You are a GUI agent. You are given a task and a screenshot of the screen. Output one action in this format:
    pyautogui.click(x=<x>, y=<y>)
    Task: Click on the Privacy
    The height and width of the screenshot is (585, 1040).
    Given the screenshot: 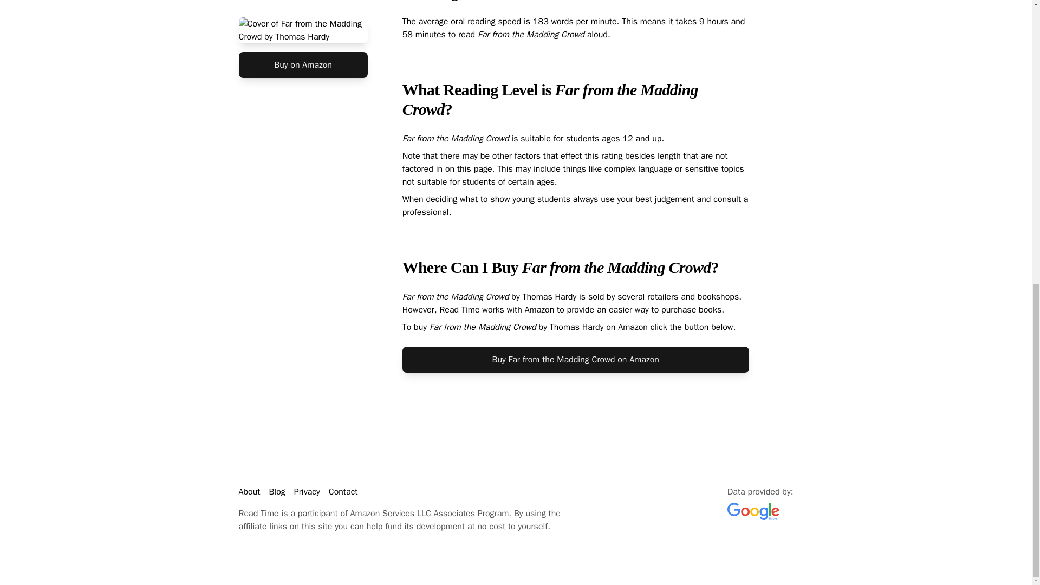 What is the action you would take?
    pyautogui.click(x=307, y=492)
    